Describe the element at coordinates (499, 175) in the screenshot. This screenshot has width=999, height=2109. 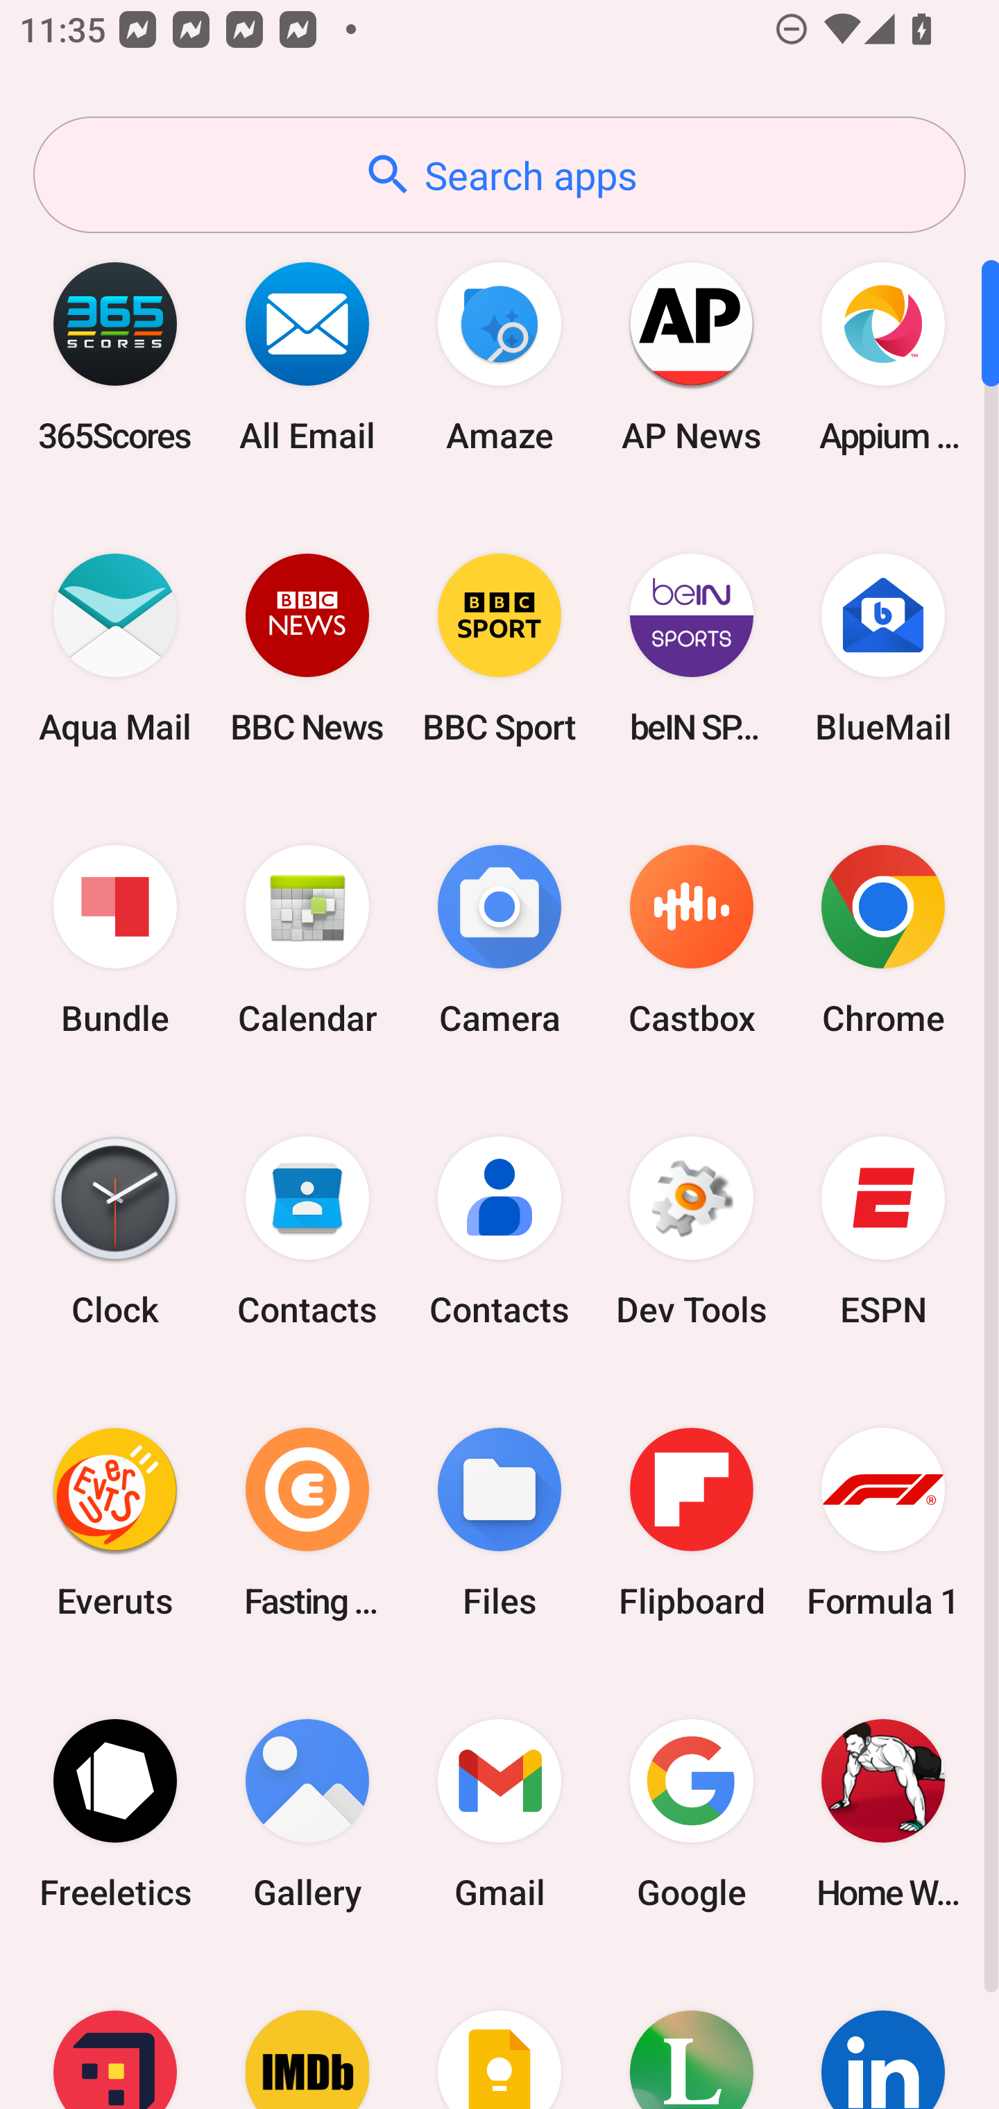
I see `  Search apps` at that location.